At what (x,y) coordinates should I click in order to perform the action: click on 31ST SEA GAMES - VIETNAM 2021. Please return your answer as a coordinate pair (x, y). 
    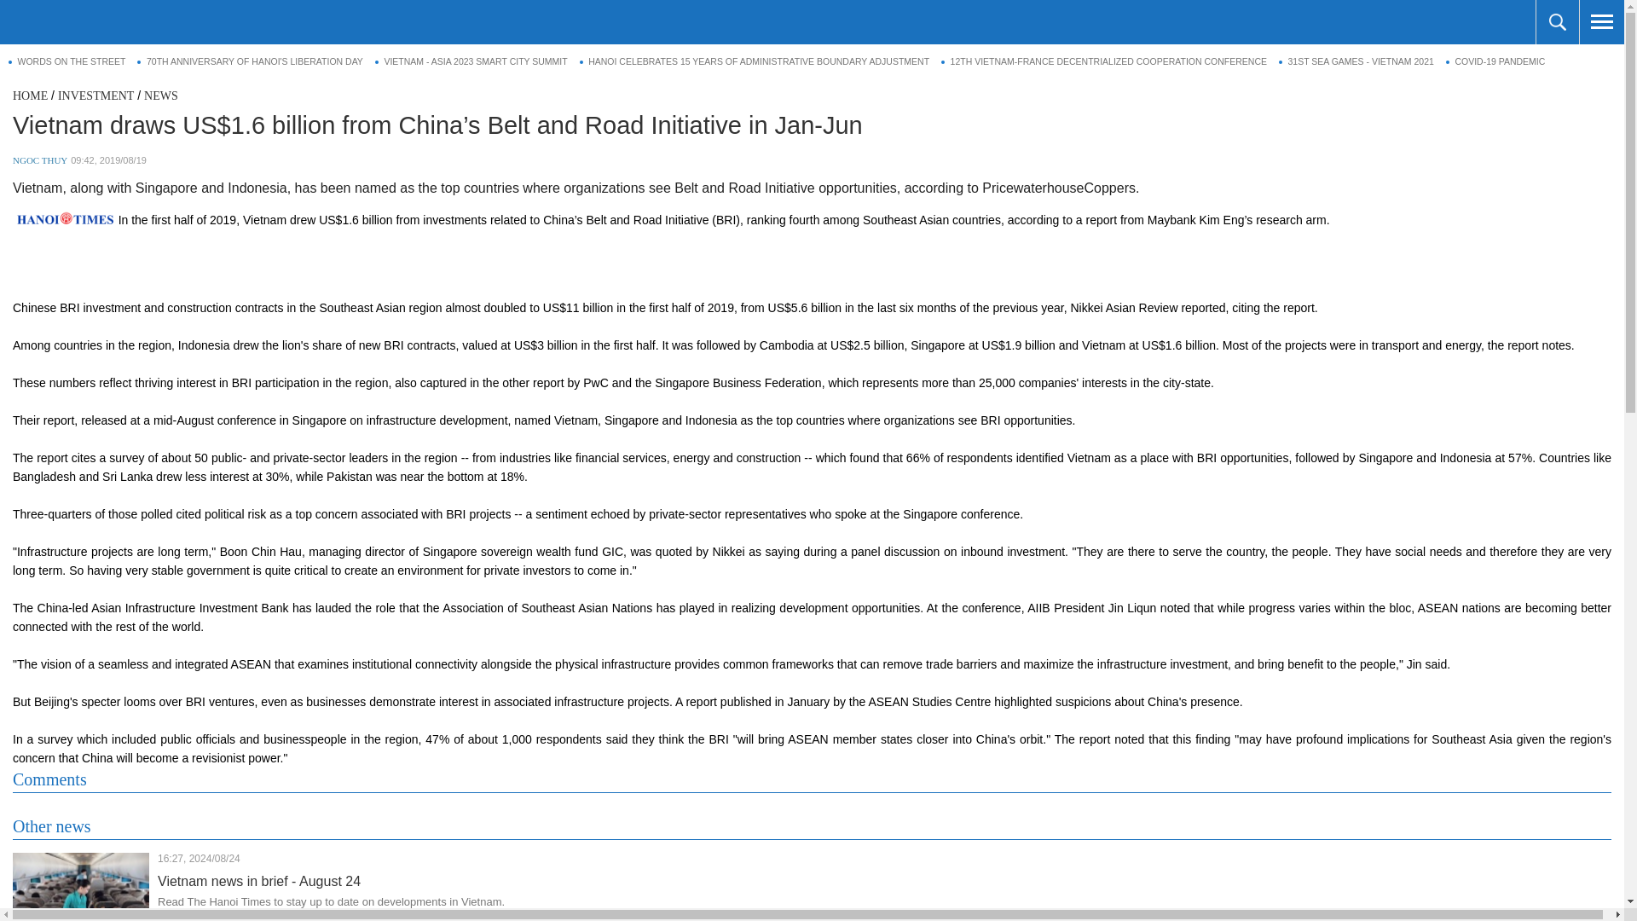
    Looking at the image, I should click on (1356, 61).